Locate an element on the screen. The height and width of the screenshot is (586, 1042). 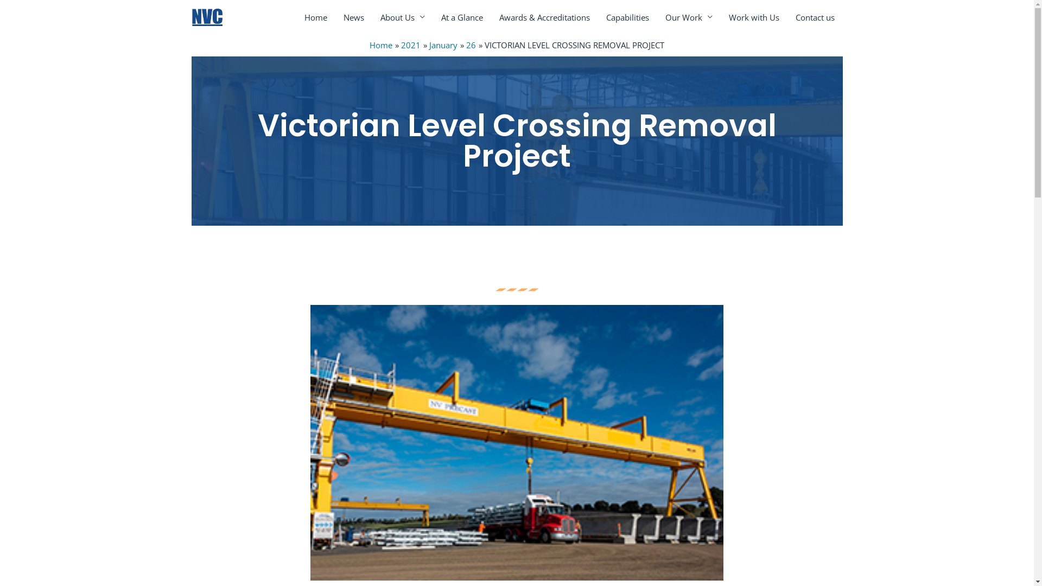
Work with Us is located at coordinates (754, 17).